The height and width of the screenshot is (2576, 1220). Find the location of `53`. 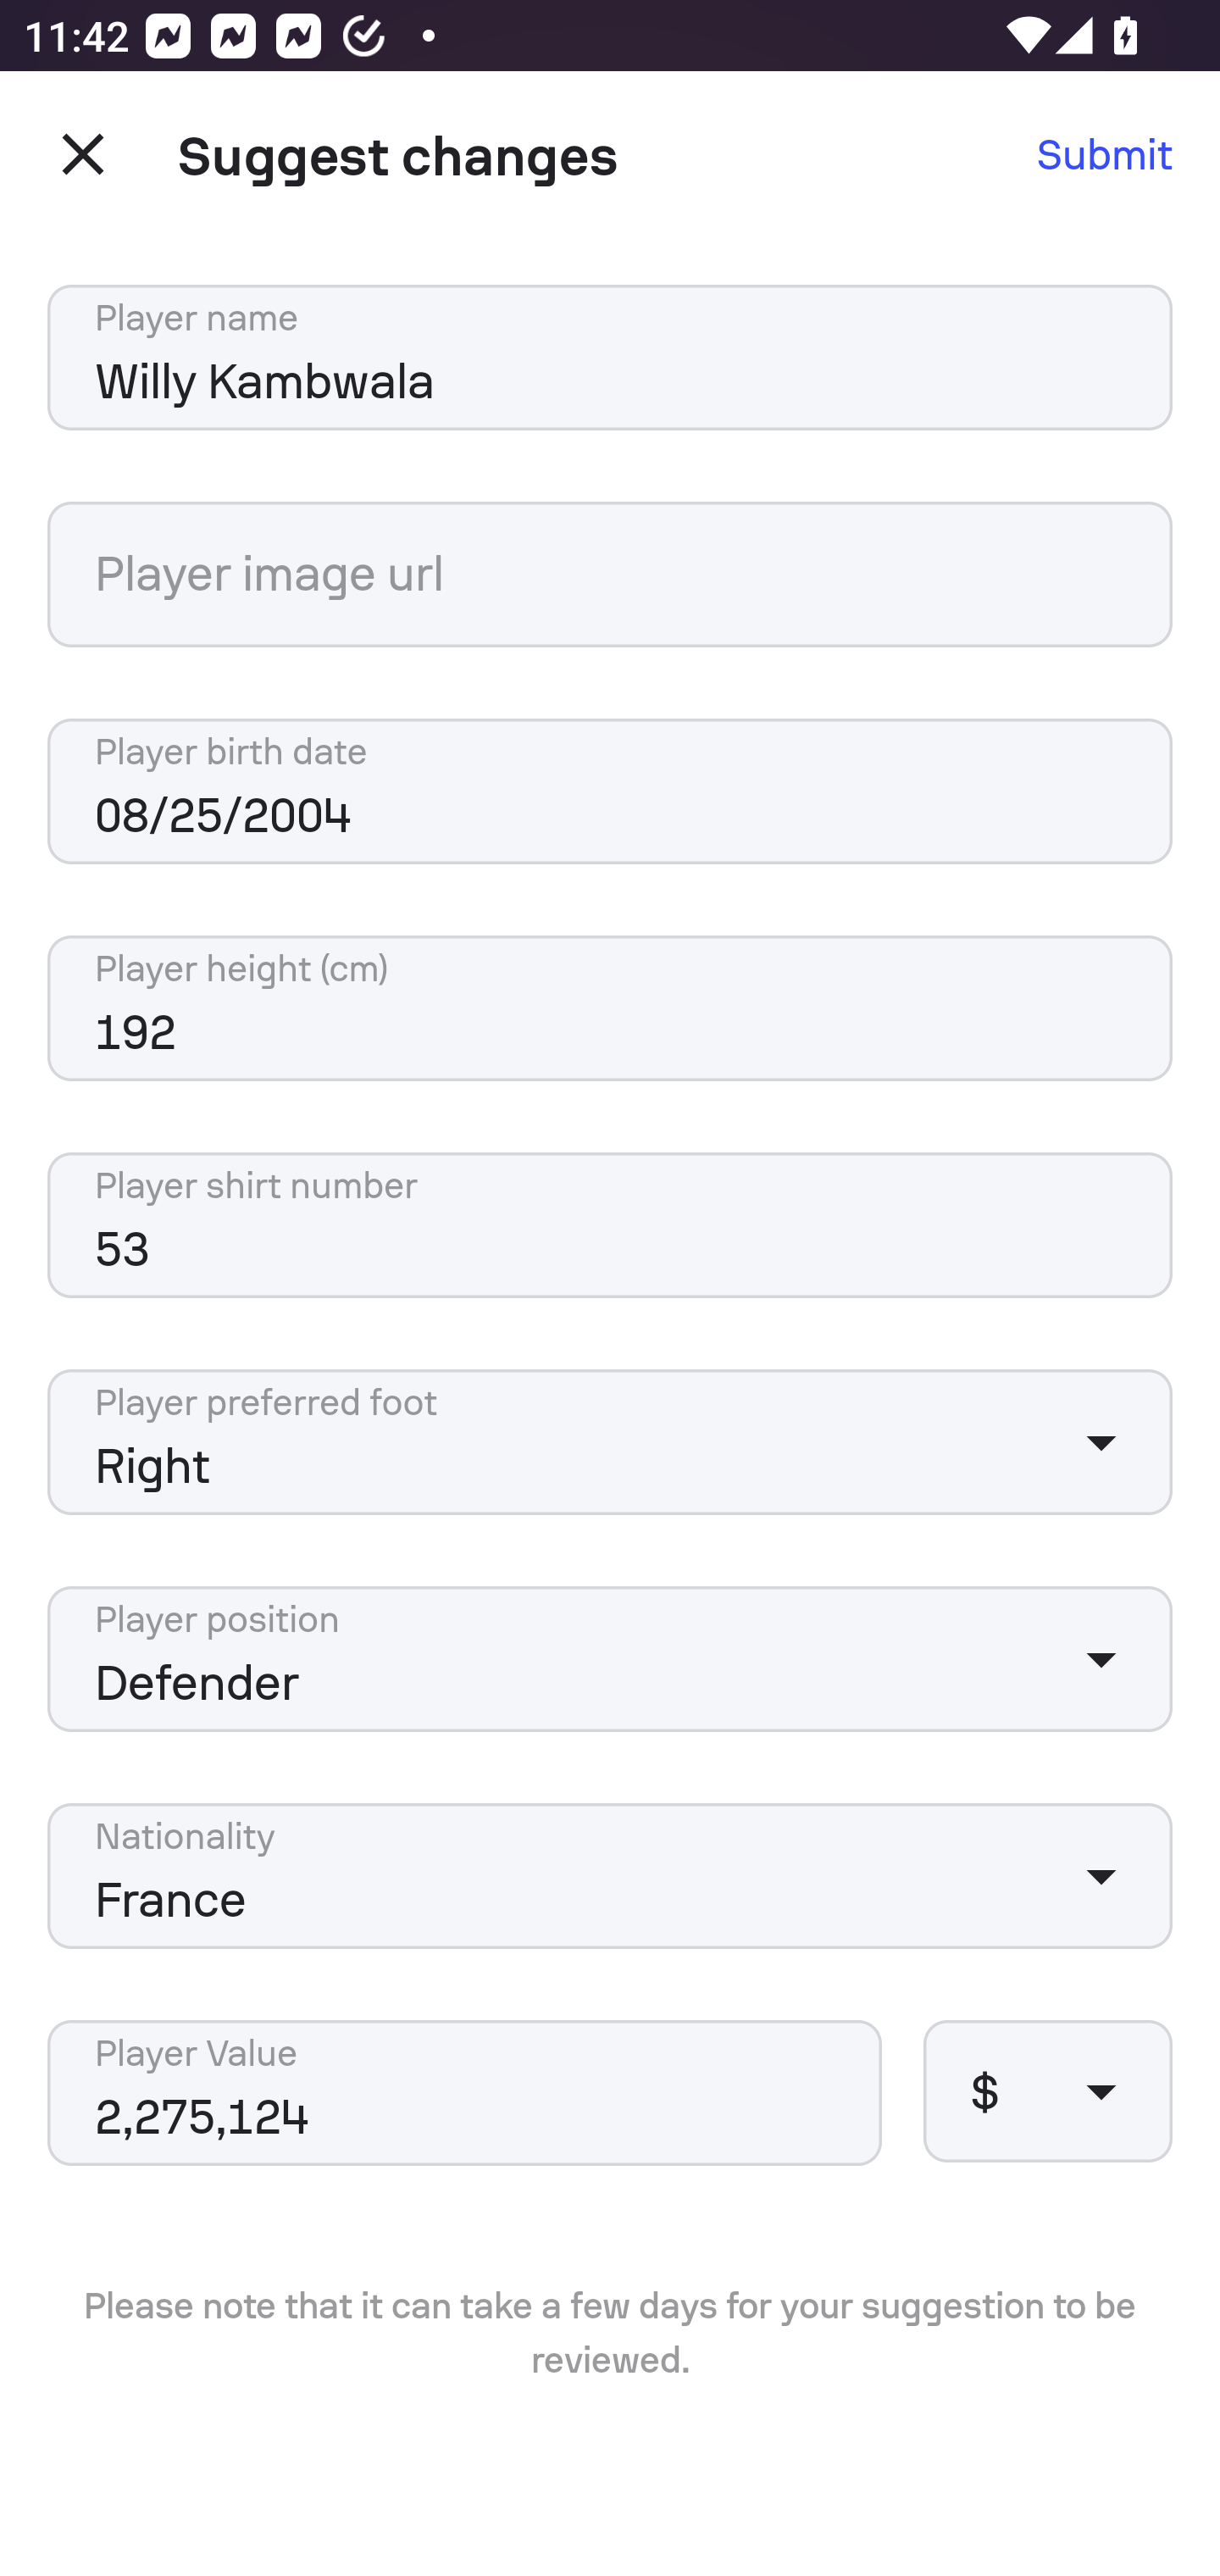

53 is located at coordinates (610, 1224).